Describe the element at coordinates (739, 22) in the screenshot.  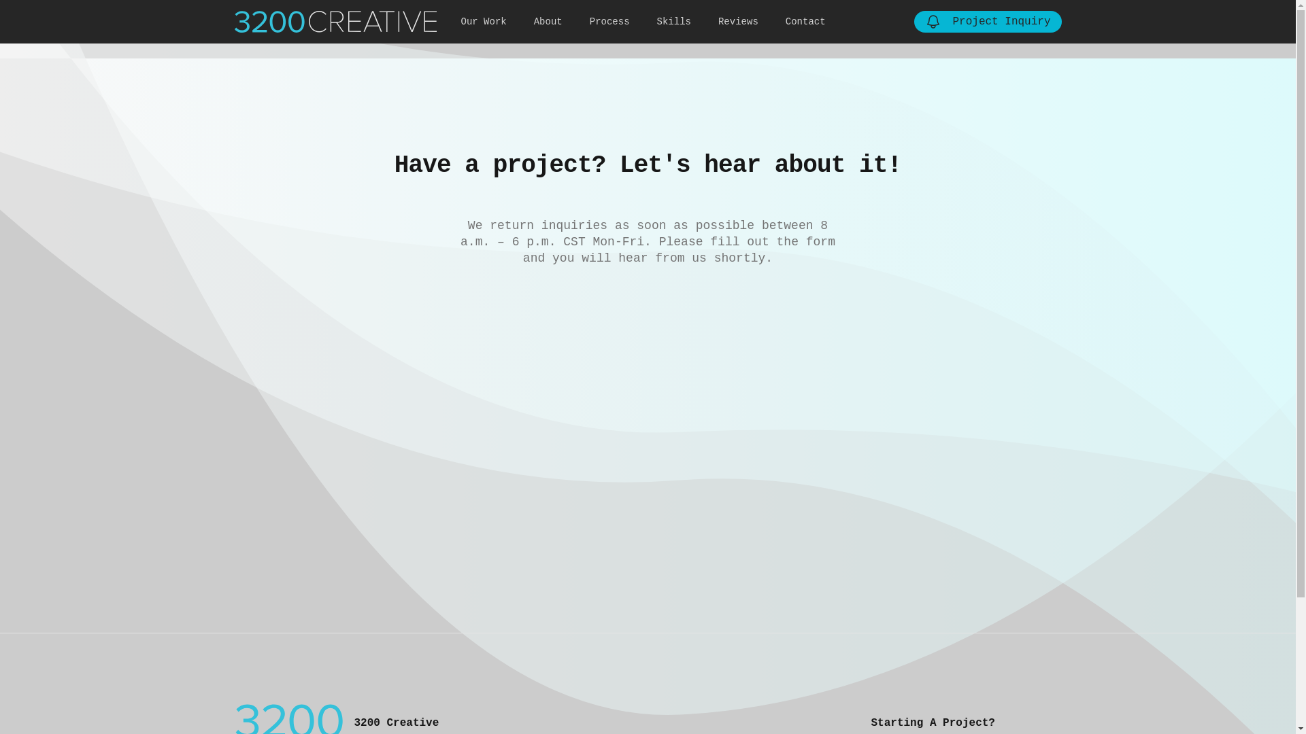
I see `Reviews` at that location.